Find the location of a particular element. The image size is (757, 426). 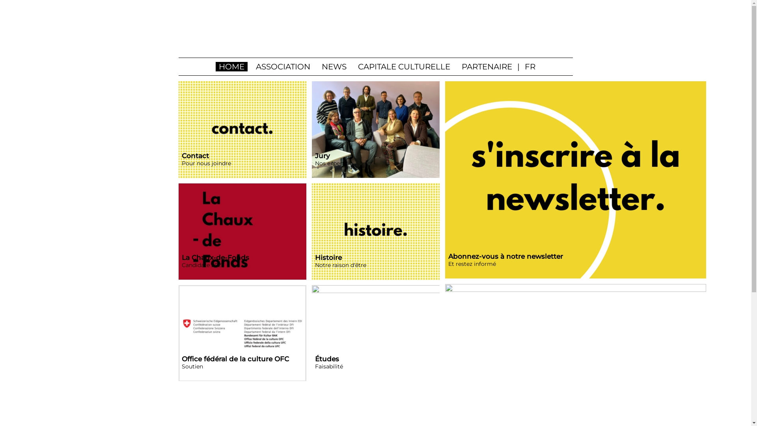

La Chaux-de-Fonds is located at coordinates (242, 232).